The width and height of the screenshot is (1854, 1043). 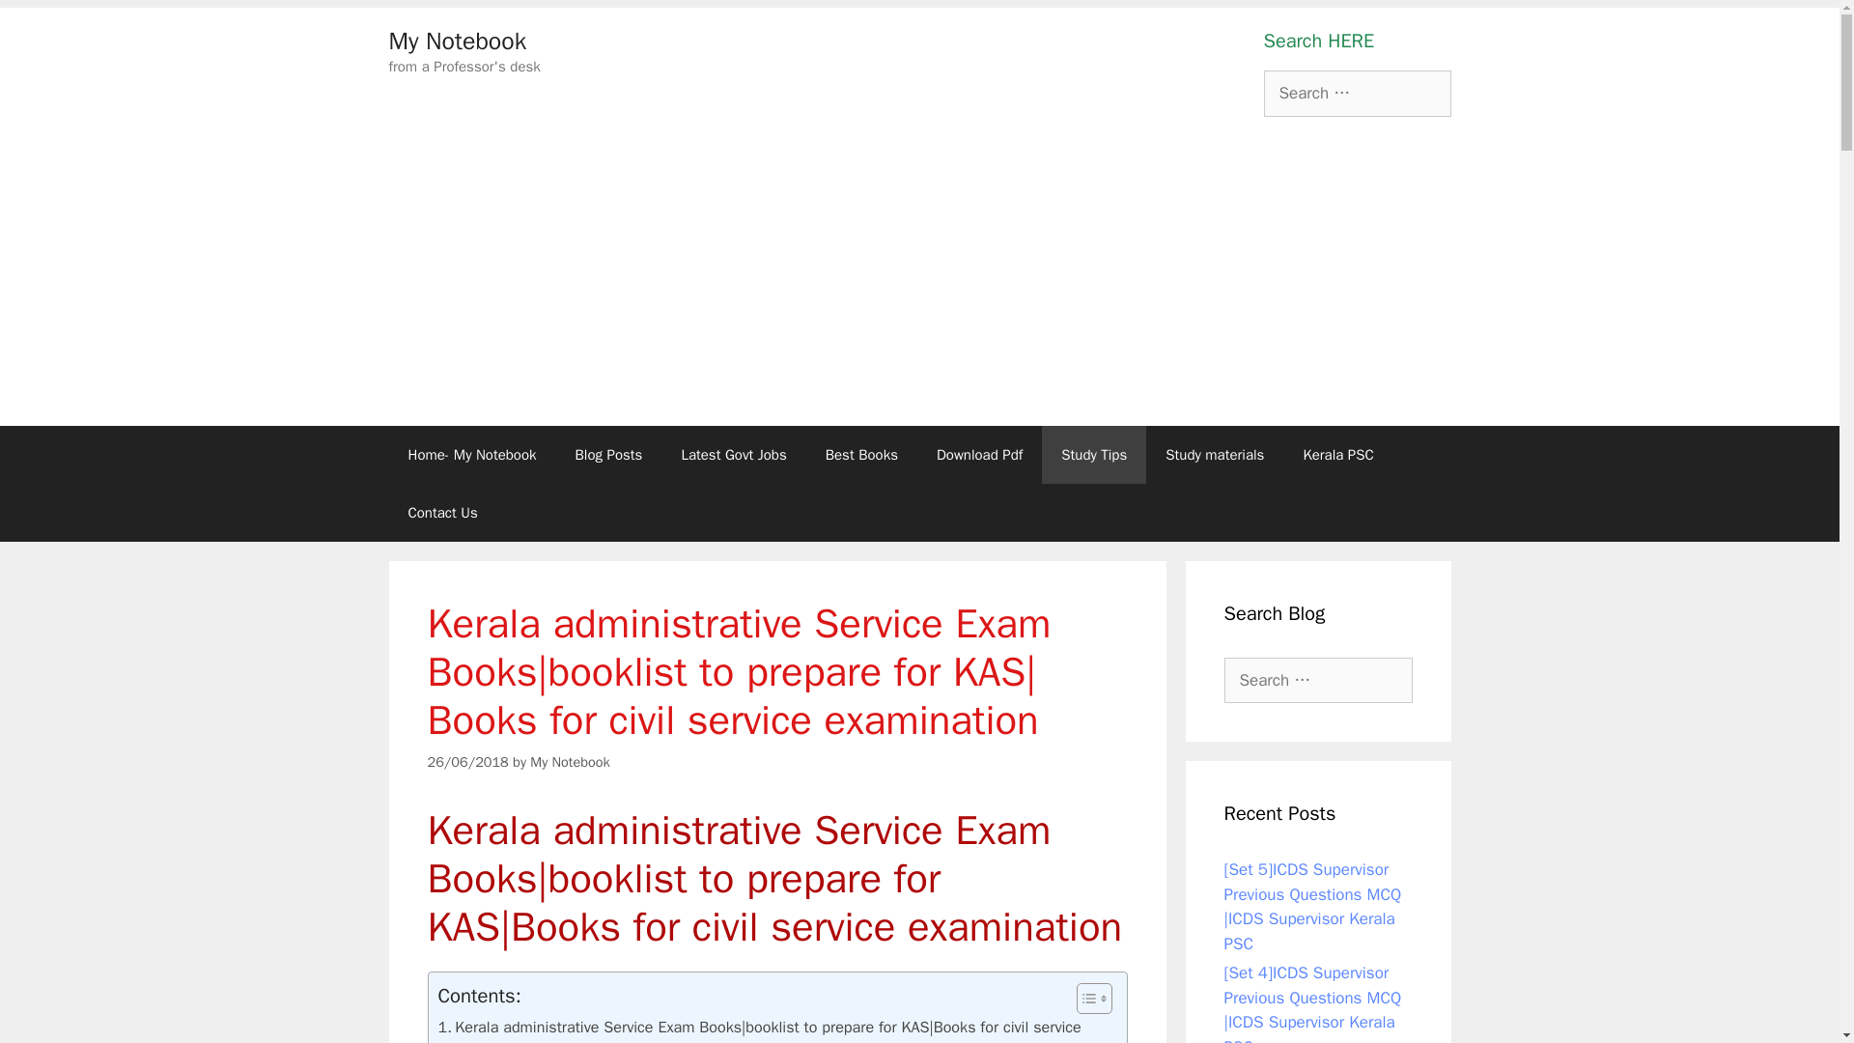 What do you see at coordinates (861, 454) in the screenshot?
I see `Best Books` at bounding box center [861, 454].